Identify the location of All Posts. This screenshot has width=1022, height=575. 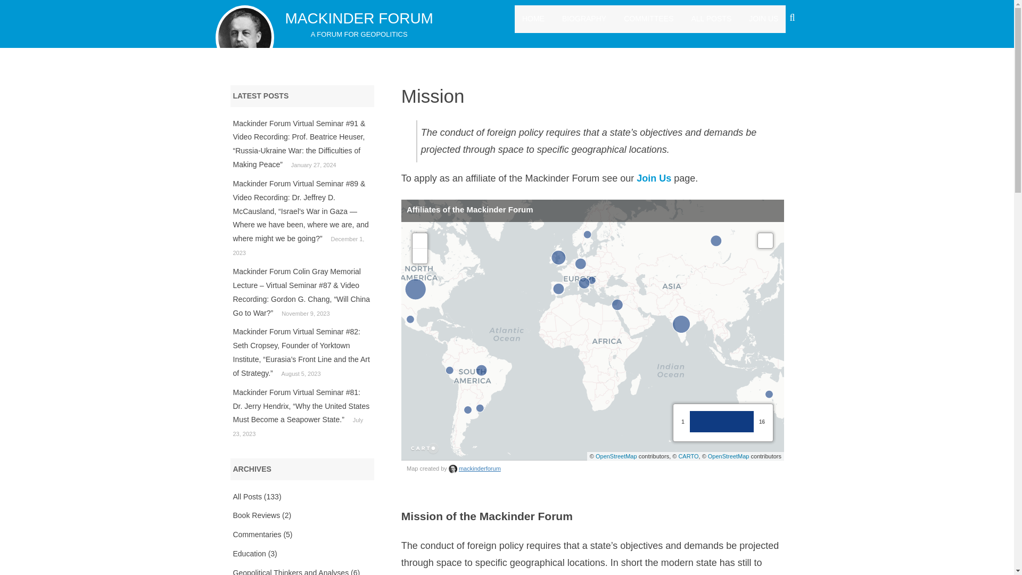
(247, 496).